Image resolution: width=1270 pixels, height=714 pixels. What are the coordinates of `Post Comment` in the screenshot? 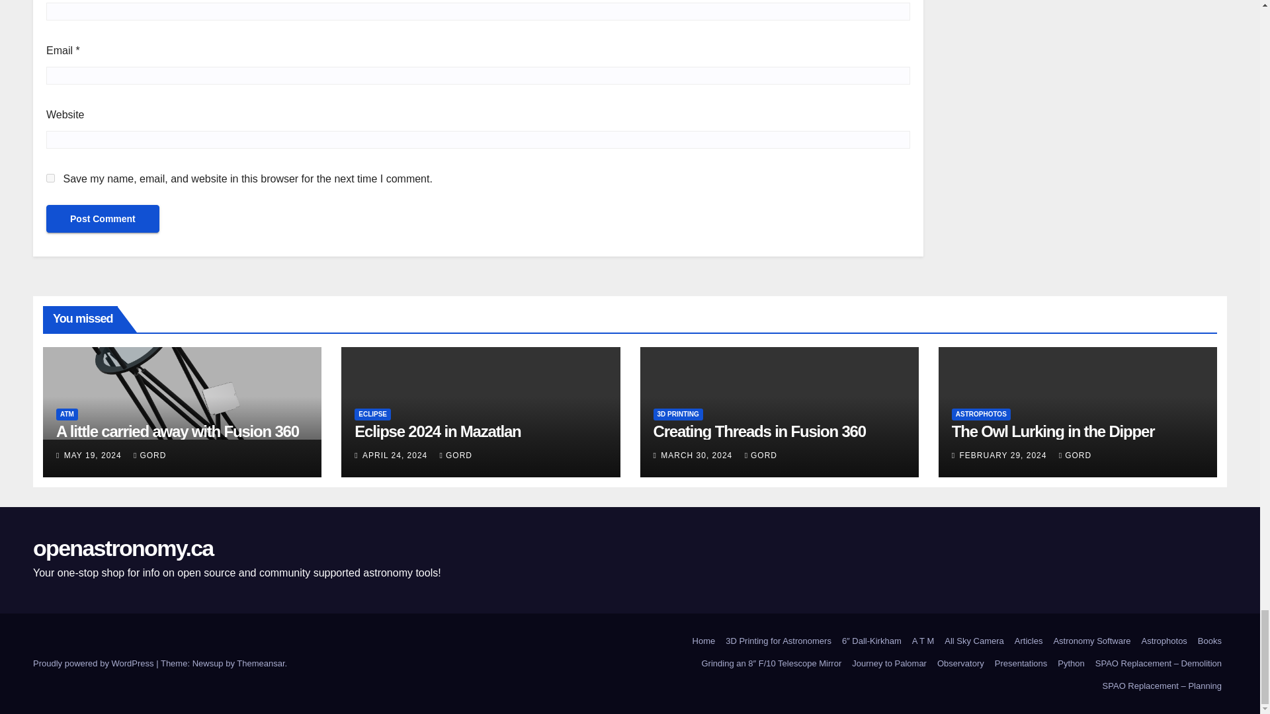 It's located at (103, 218).